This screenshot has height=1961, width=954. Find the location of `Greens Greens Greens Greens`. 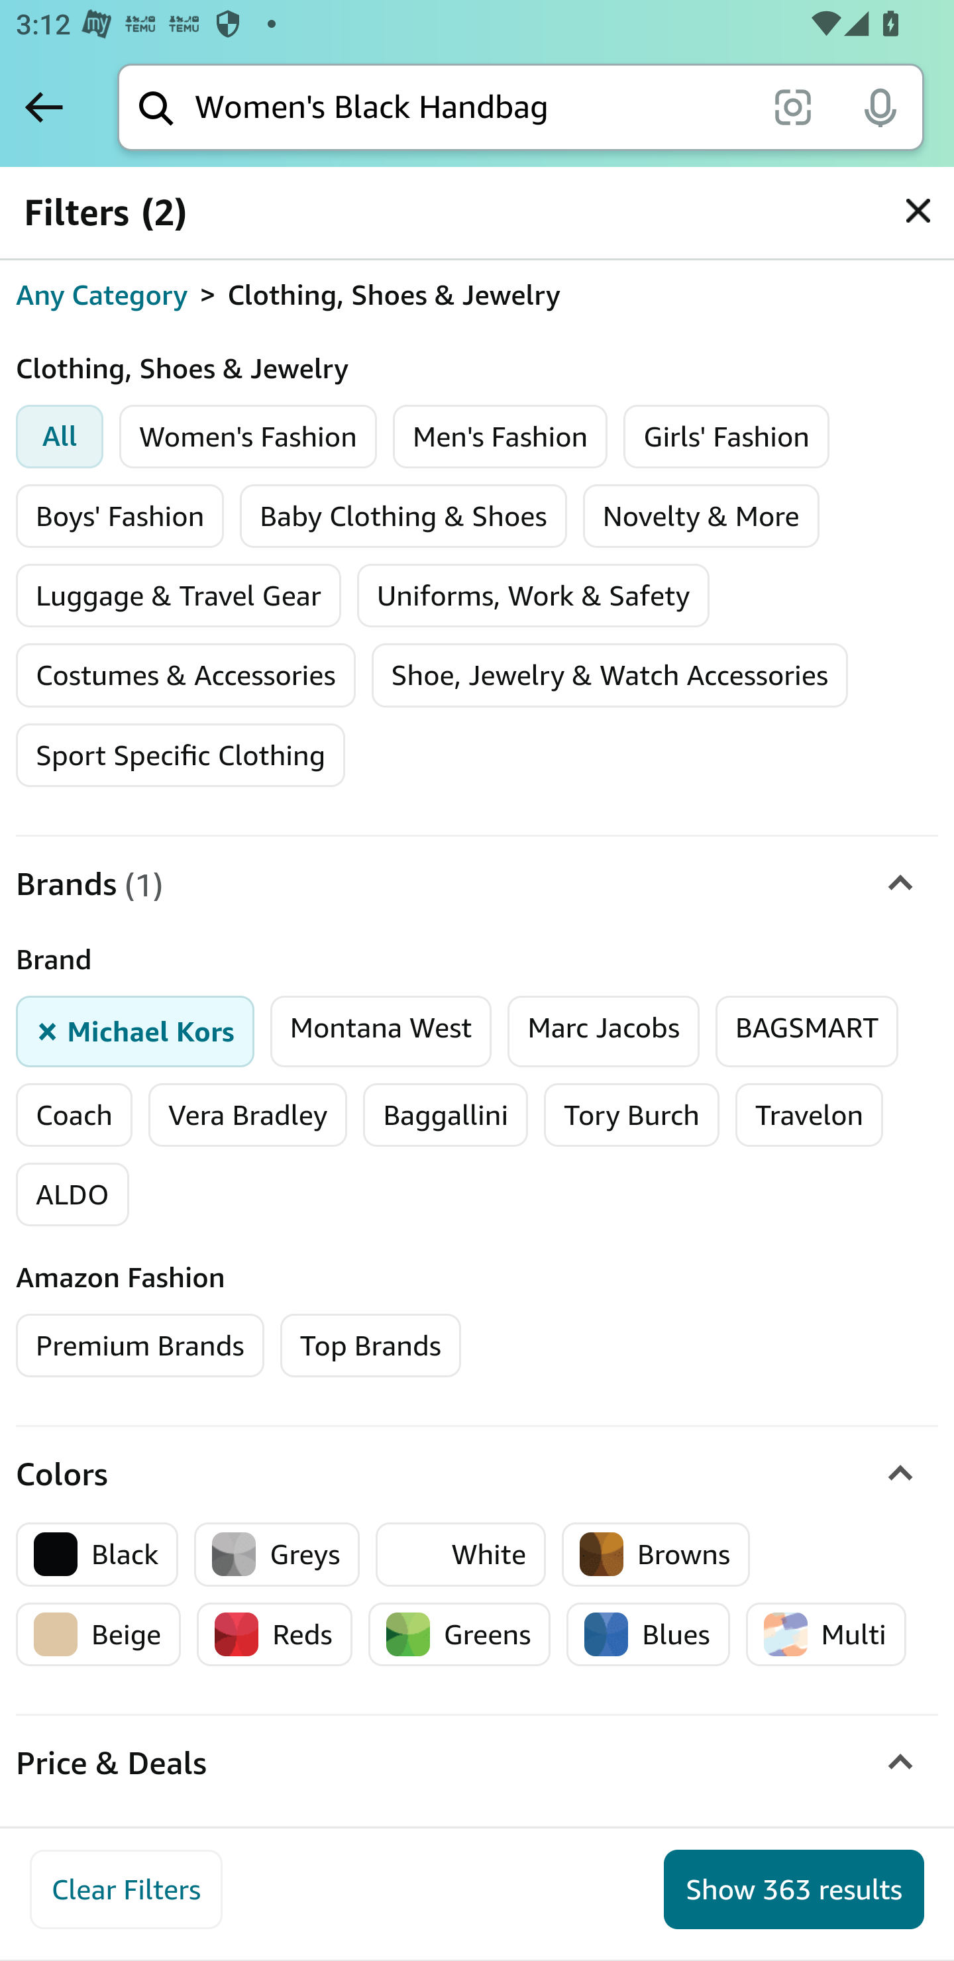

Greens Greens Greens Greens is located at coordinates (460, 1634).